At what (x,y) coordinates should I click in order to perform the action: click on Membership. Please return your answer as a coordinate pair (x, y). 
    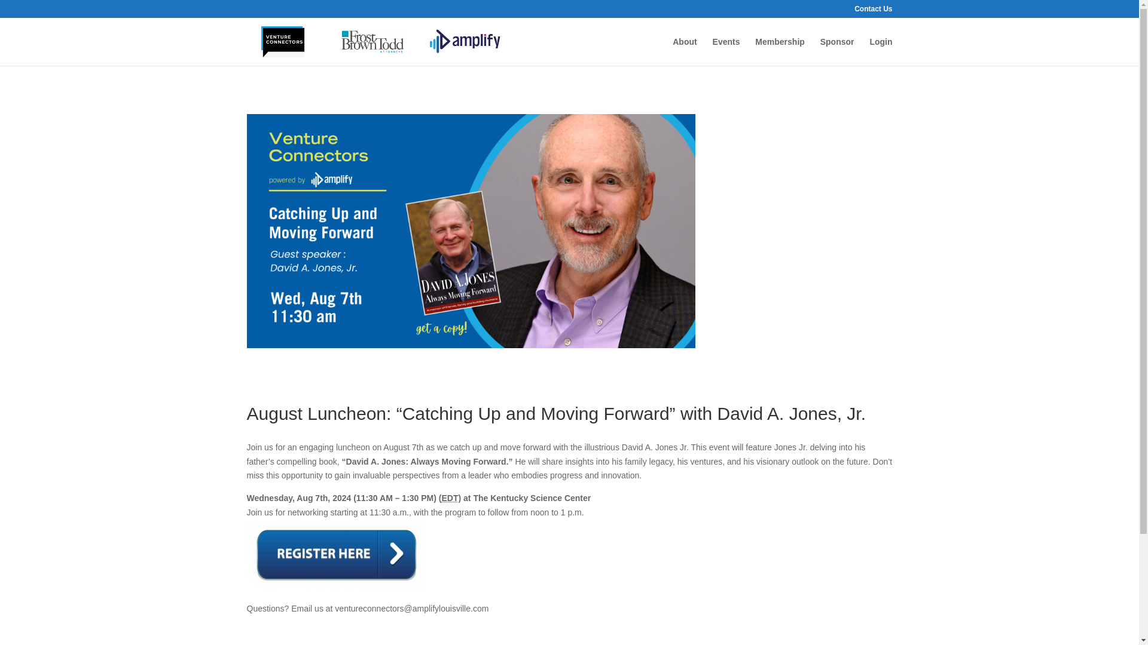
    Looking at the image, I should click on (780, 51).